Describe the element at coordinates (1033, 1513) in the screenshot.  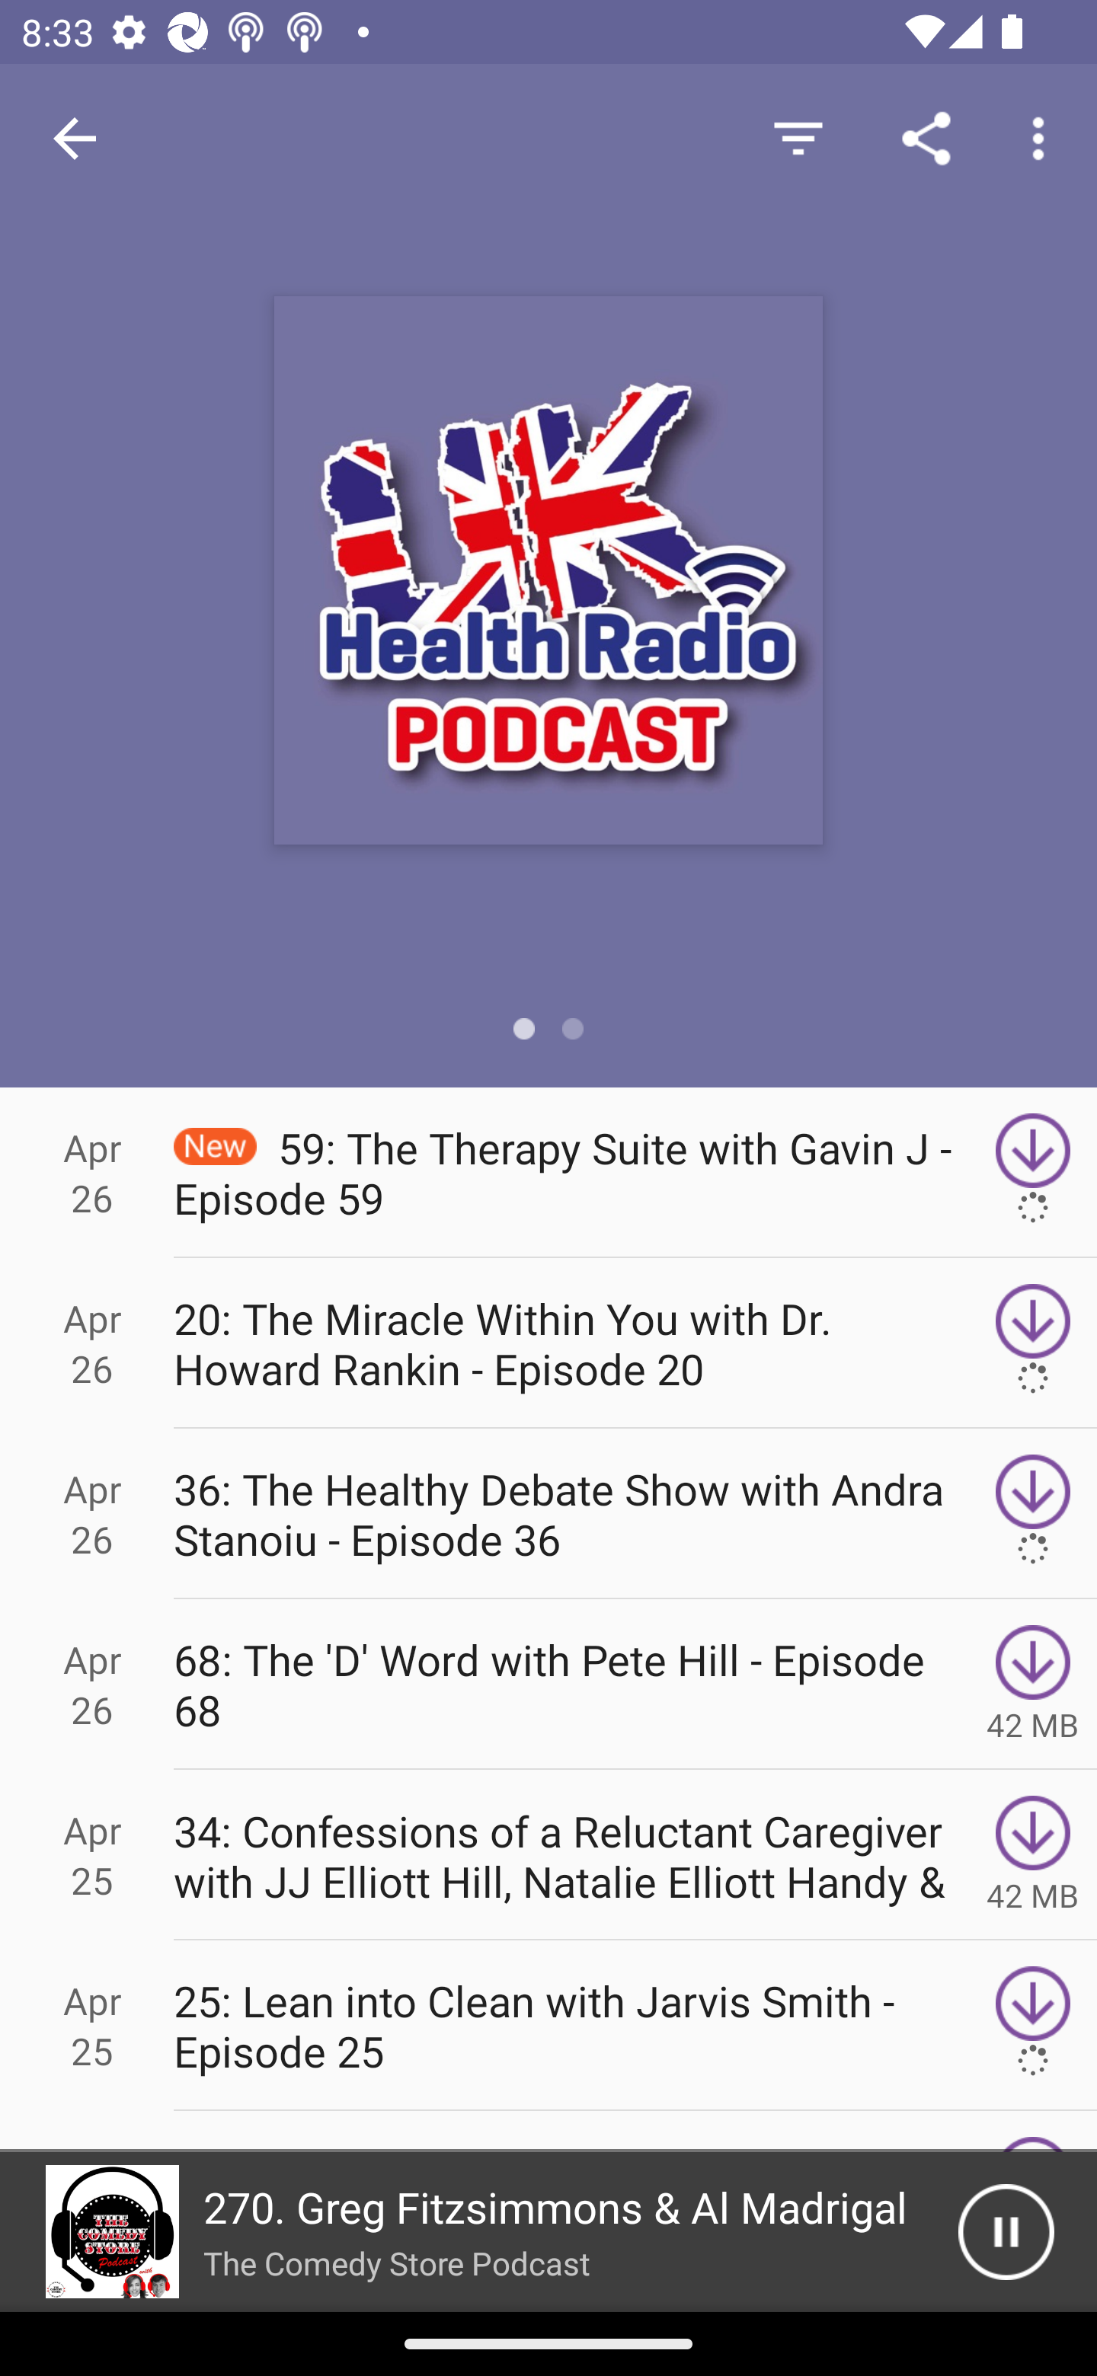
I see `Download ` at that location.